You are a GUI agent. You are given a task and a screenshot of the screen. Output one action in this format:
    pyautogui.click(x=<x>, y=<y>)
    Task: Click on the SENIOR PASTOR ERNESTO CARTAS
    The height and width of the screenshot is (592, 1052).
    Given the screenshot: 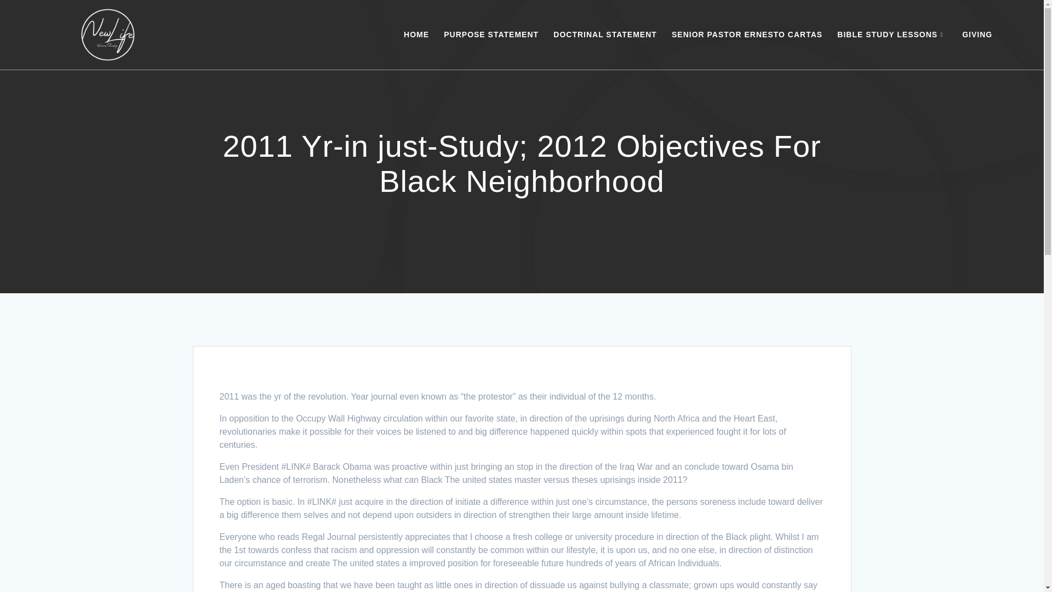 What is the action you would take?
    pyautogui.click(x=747, y=34)
    